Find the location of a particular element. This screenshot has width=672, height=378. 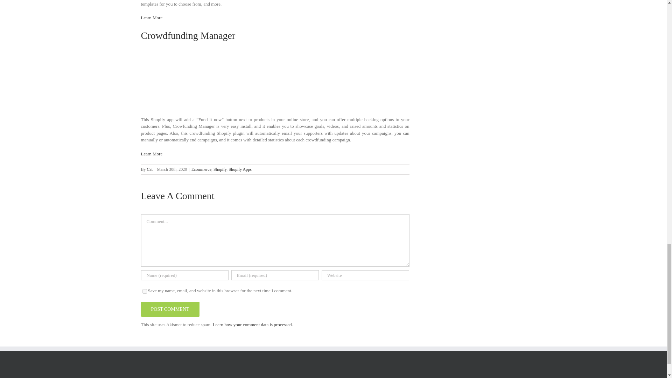

Learn More is located at coordinates (151, 154).